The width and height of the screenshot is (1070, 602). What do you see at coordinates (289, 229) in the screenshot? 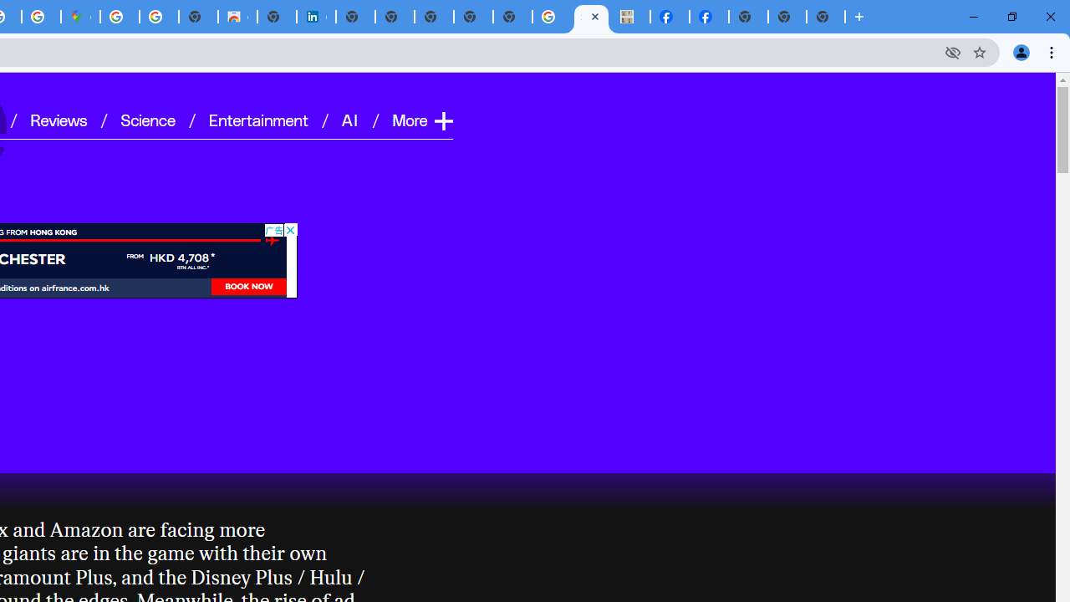
I see `AutomationID: cbb` at bounding box center [289, 229].